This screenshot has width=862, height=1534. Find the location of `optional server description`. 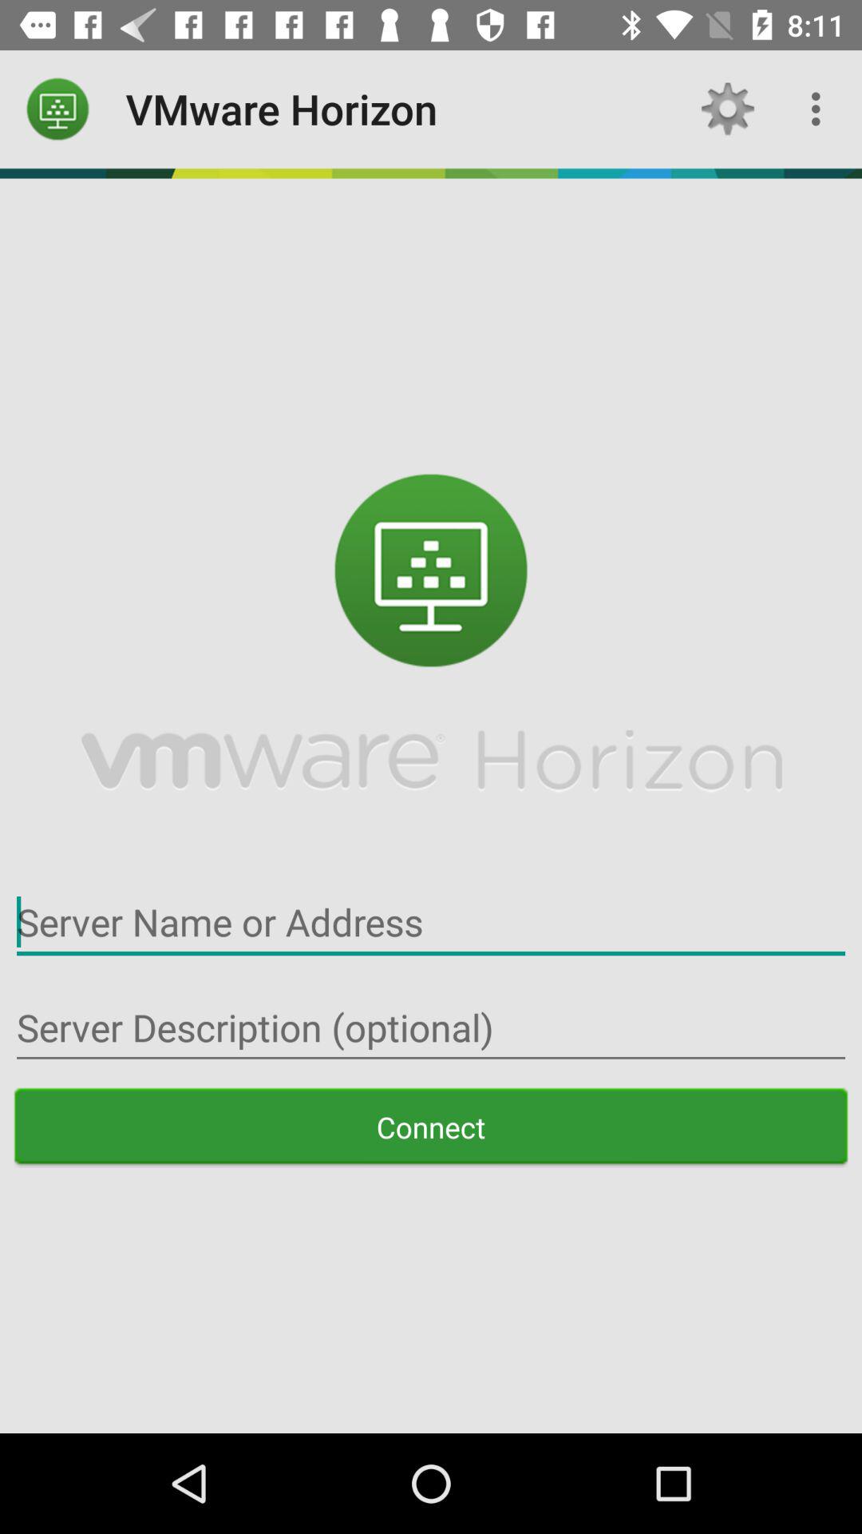

optional server description is located at coordinates (431, 1027).